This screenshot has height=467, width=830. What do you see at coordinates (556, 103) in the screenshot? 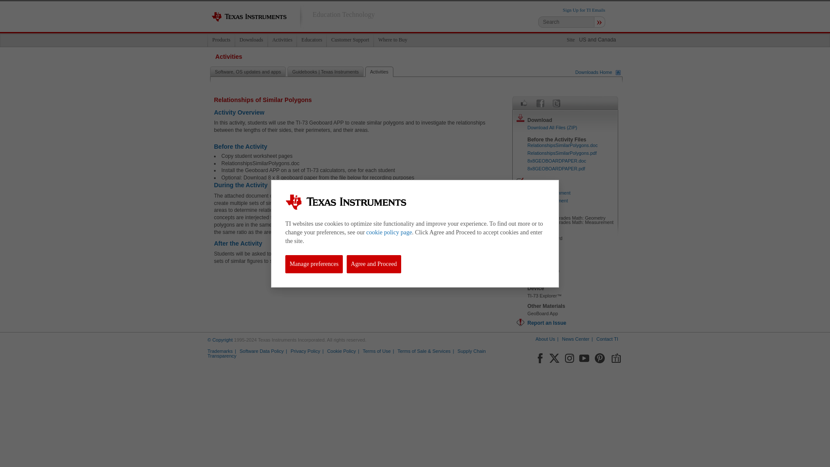
I see `Twitter` at bounding box center [556, 103].